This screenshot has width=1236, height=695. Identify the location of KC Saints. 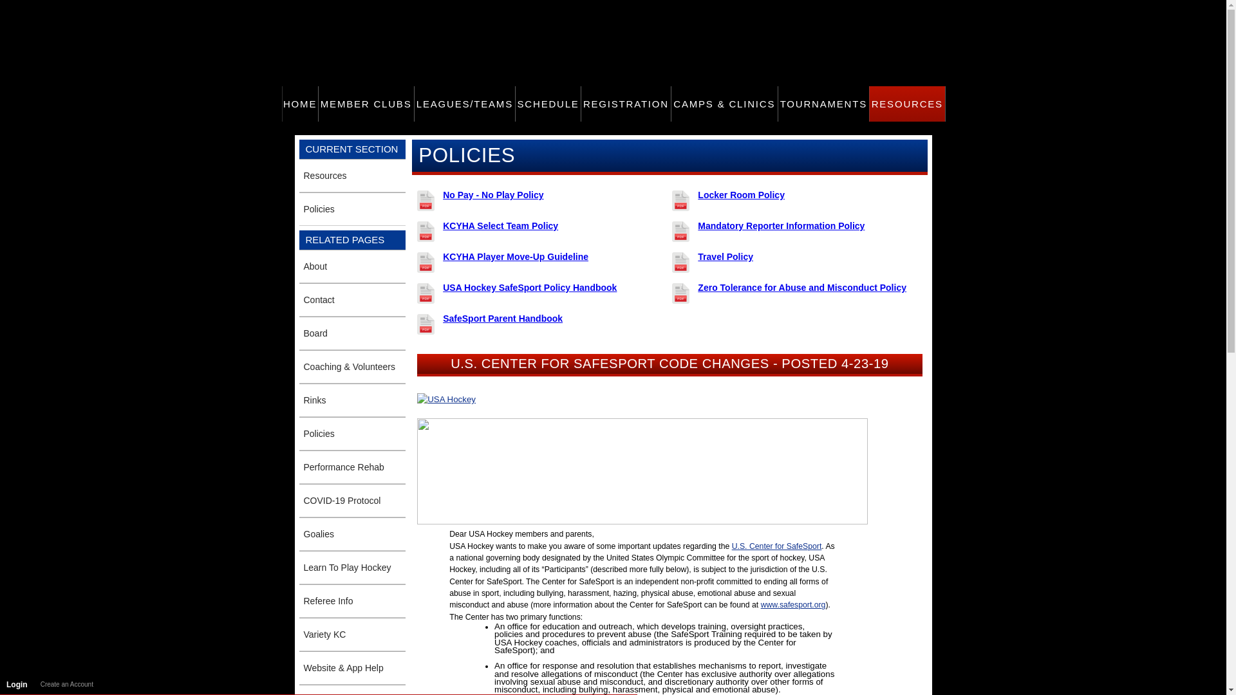
(651, 19).